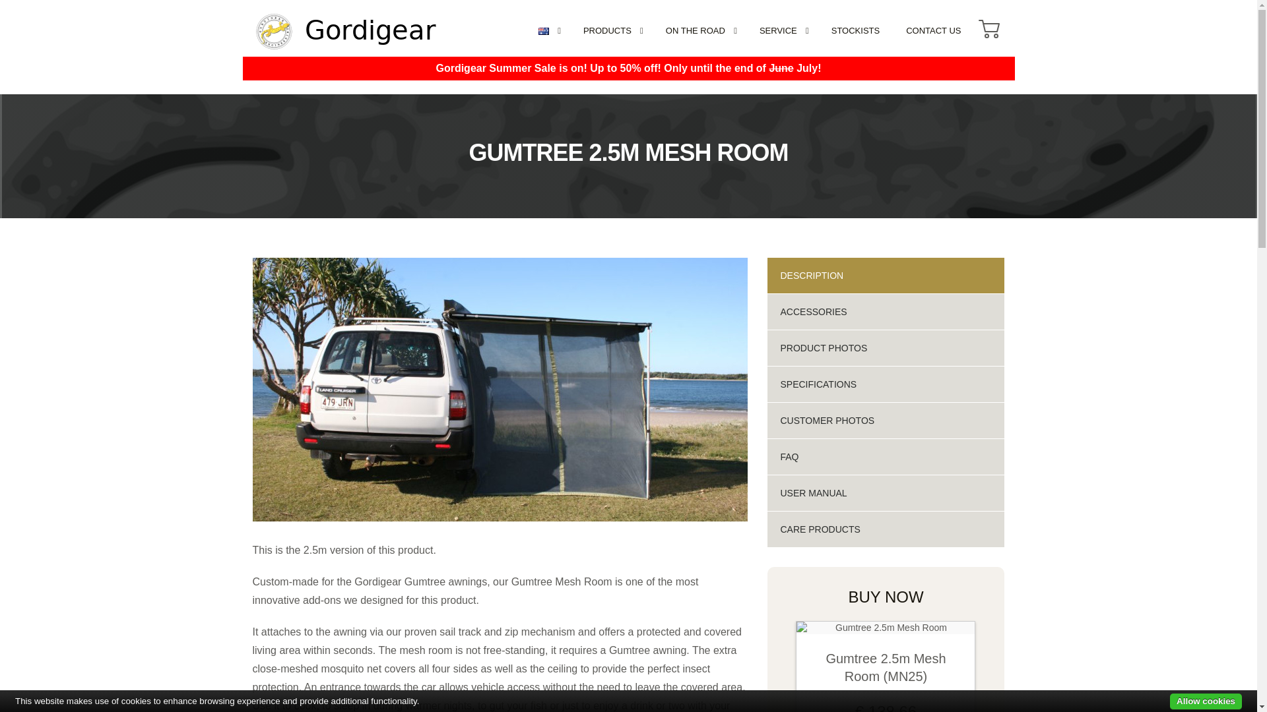  I want to click on DESCRIPTION, so click(886, 275).